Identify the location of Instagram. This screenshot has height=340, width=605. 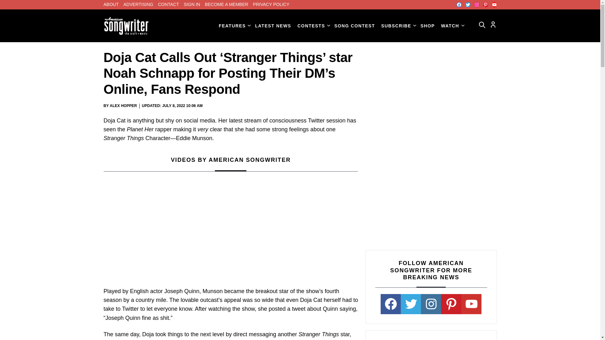
(476, 4).